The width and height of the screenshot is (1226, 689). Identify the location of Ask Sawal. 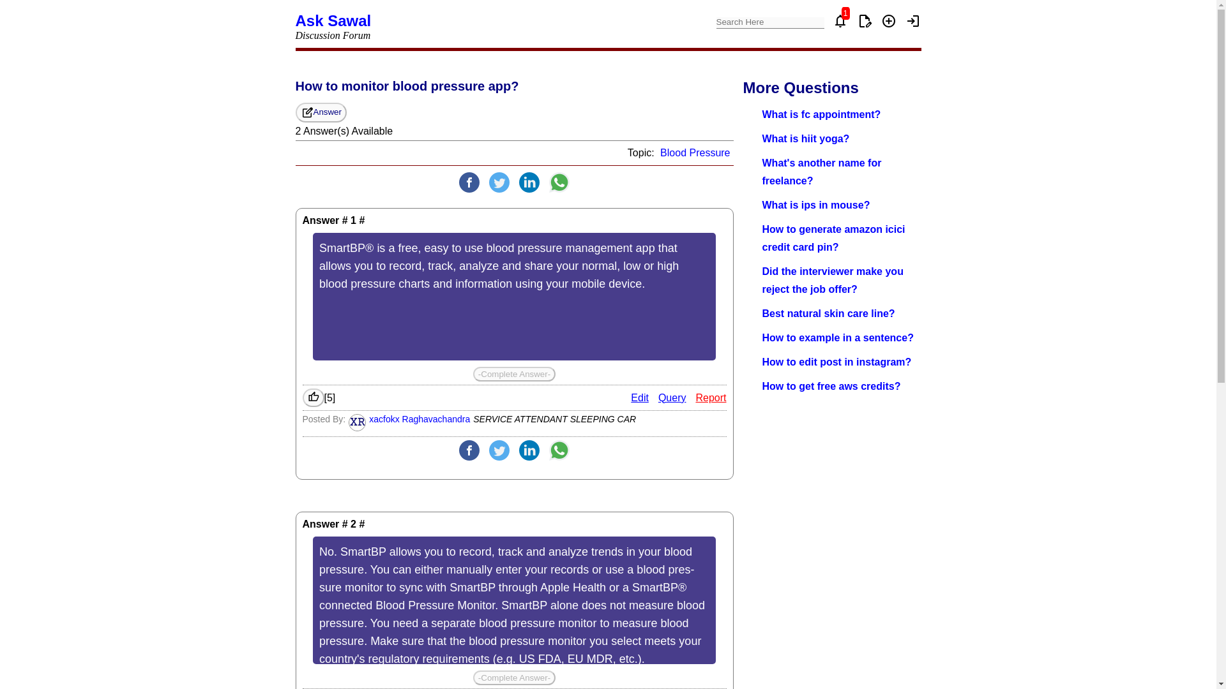
(333, 20).